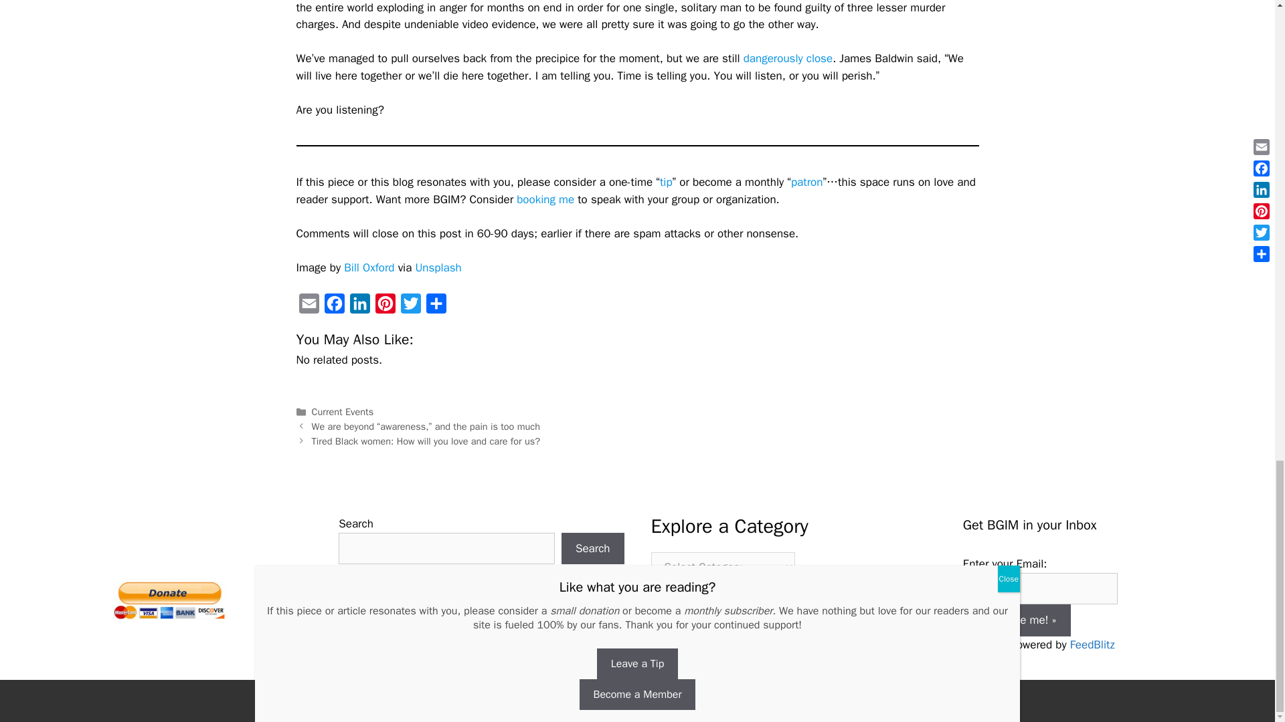  What do you see at coordinates (593, 548) in the screenshot?
I see `Search` at bounding box center [593, 548].